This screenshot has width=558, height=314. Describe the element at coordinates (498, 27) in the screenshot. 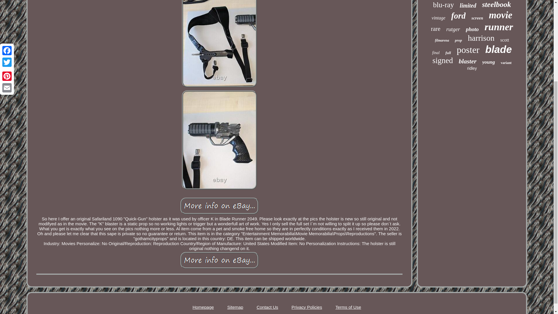

I see `runner` at that location.